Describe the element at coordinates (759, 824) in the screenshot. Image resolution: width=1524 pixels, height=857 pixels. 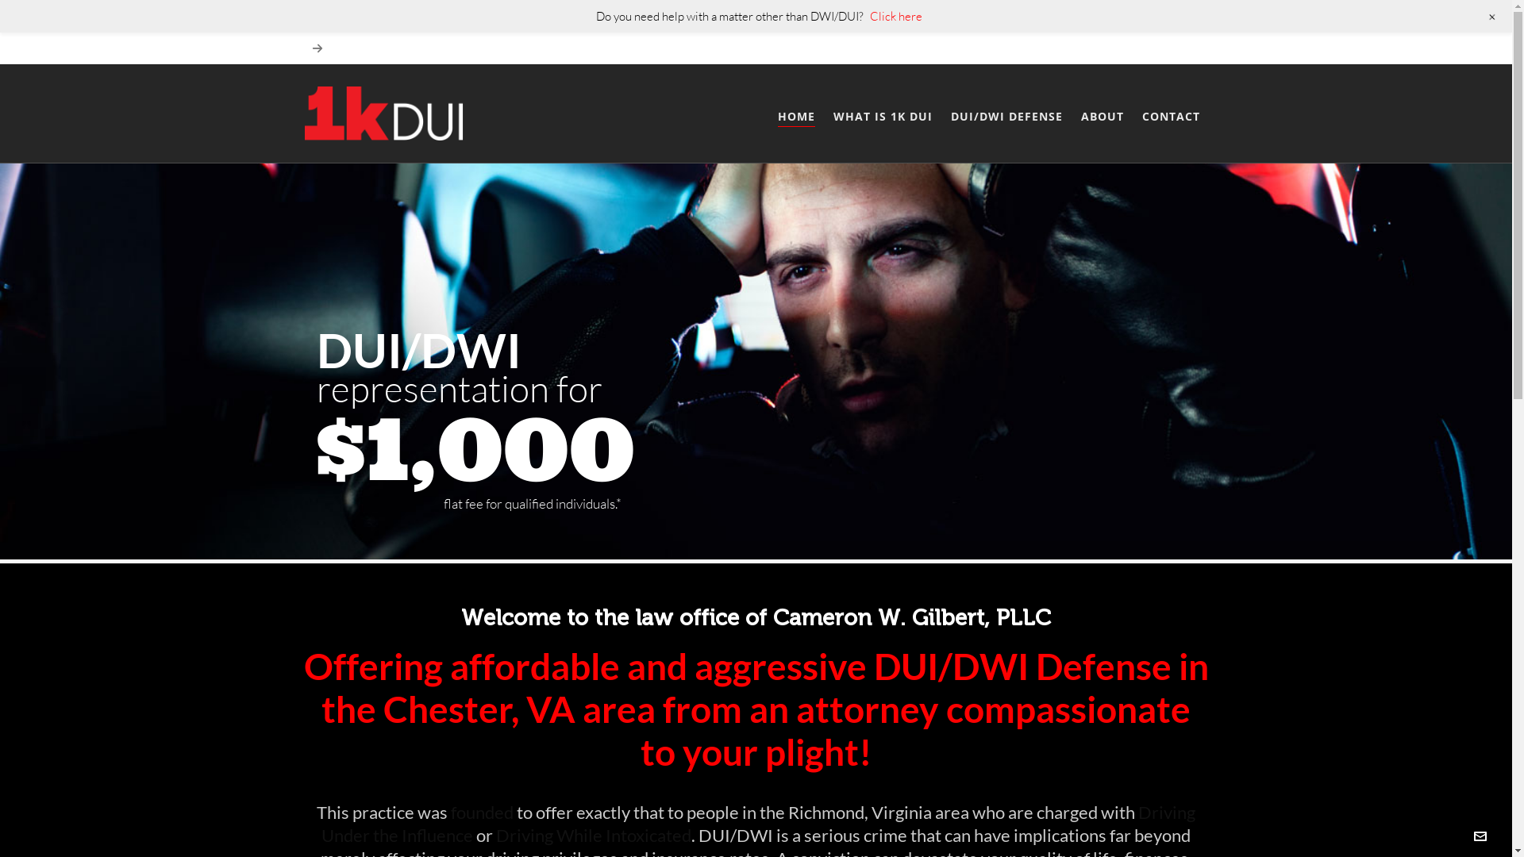
I see `Driving Under the Influence` at that location.